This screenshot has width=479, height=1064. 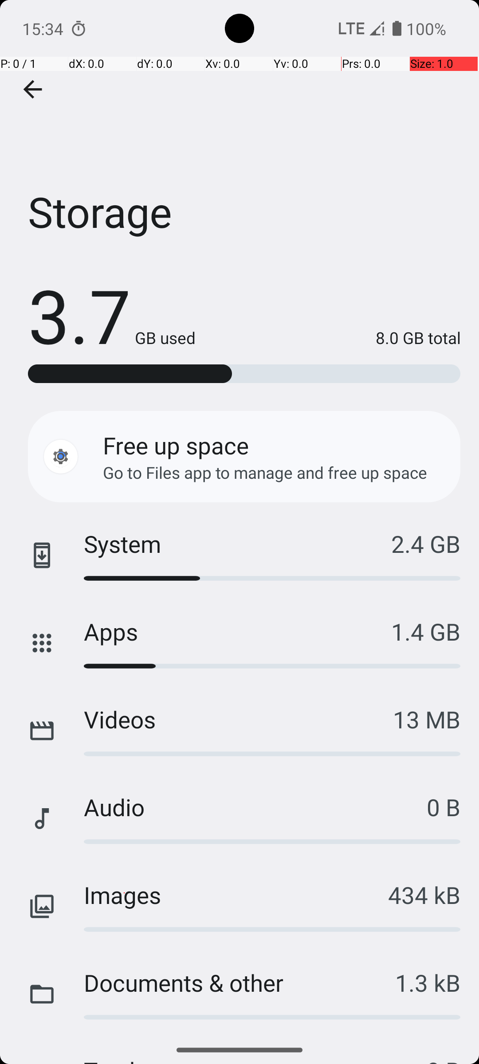 I want to click on 13 MB, so click(x=427, y=719).